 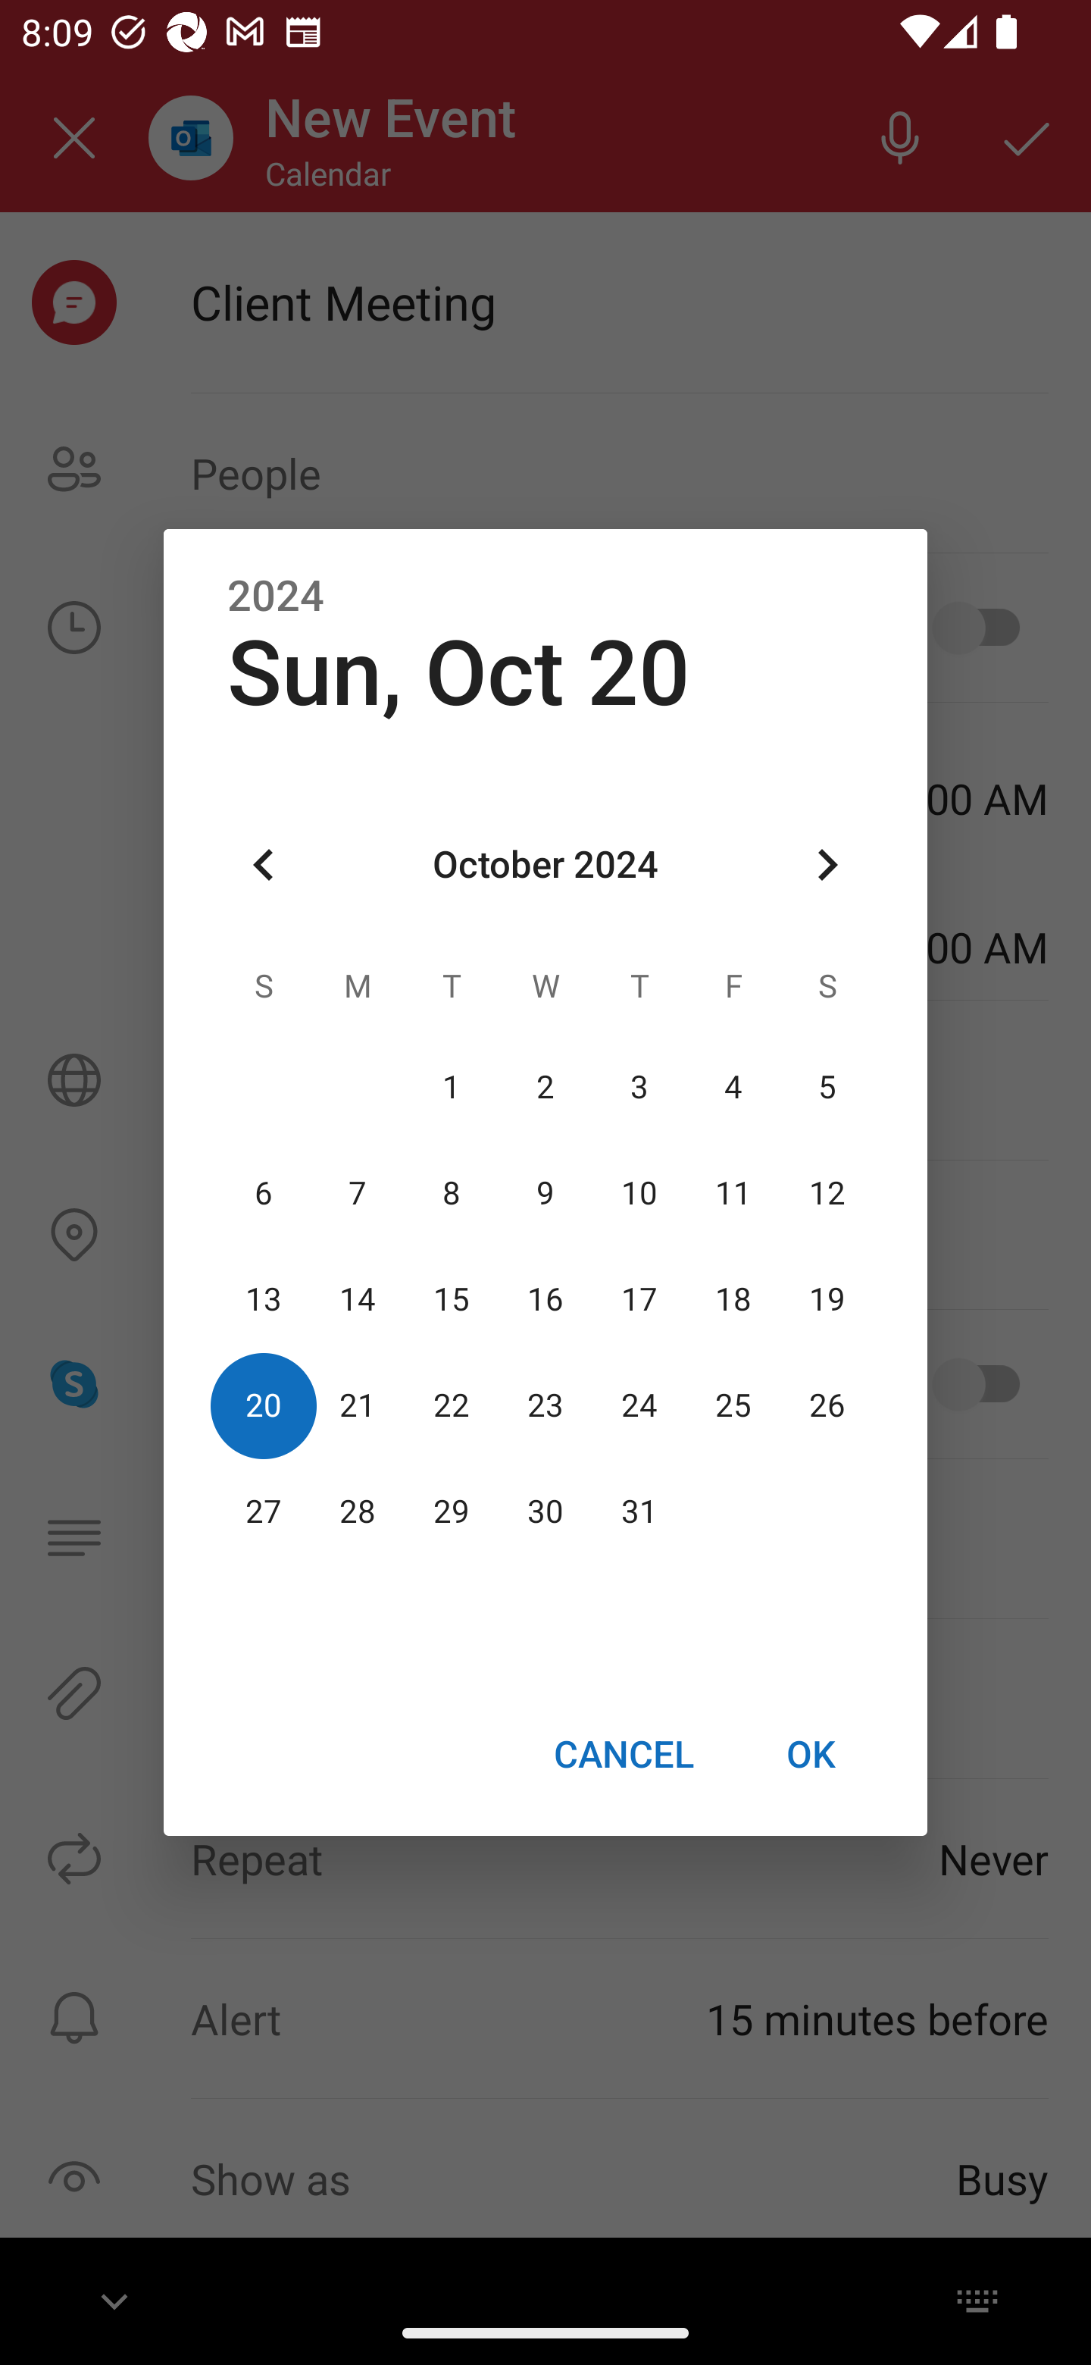 What do you see at coordinates (545, 1512) in the screenshot?
I see `30 30 October 2024` at bounding box center [545, 1512].